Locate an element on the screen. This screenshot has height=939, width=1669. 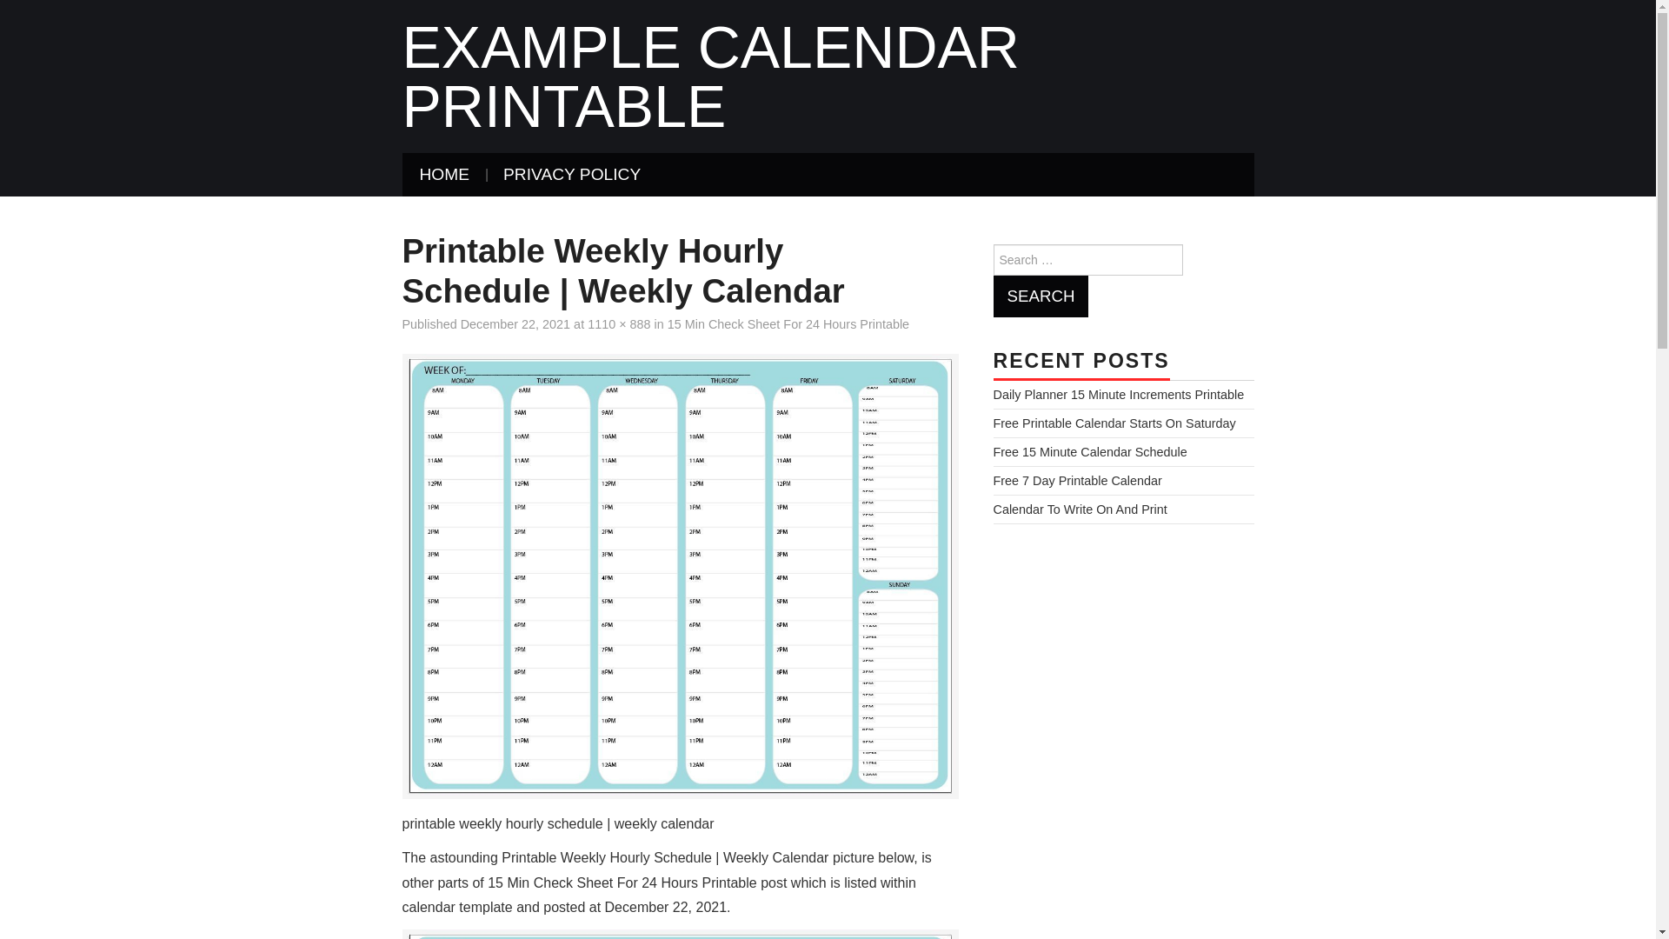
Free 7 Day Printable Calendar is located at coordinates (1077, 480).